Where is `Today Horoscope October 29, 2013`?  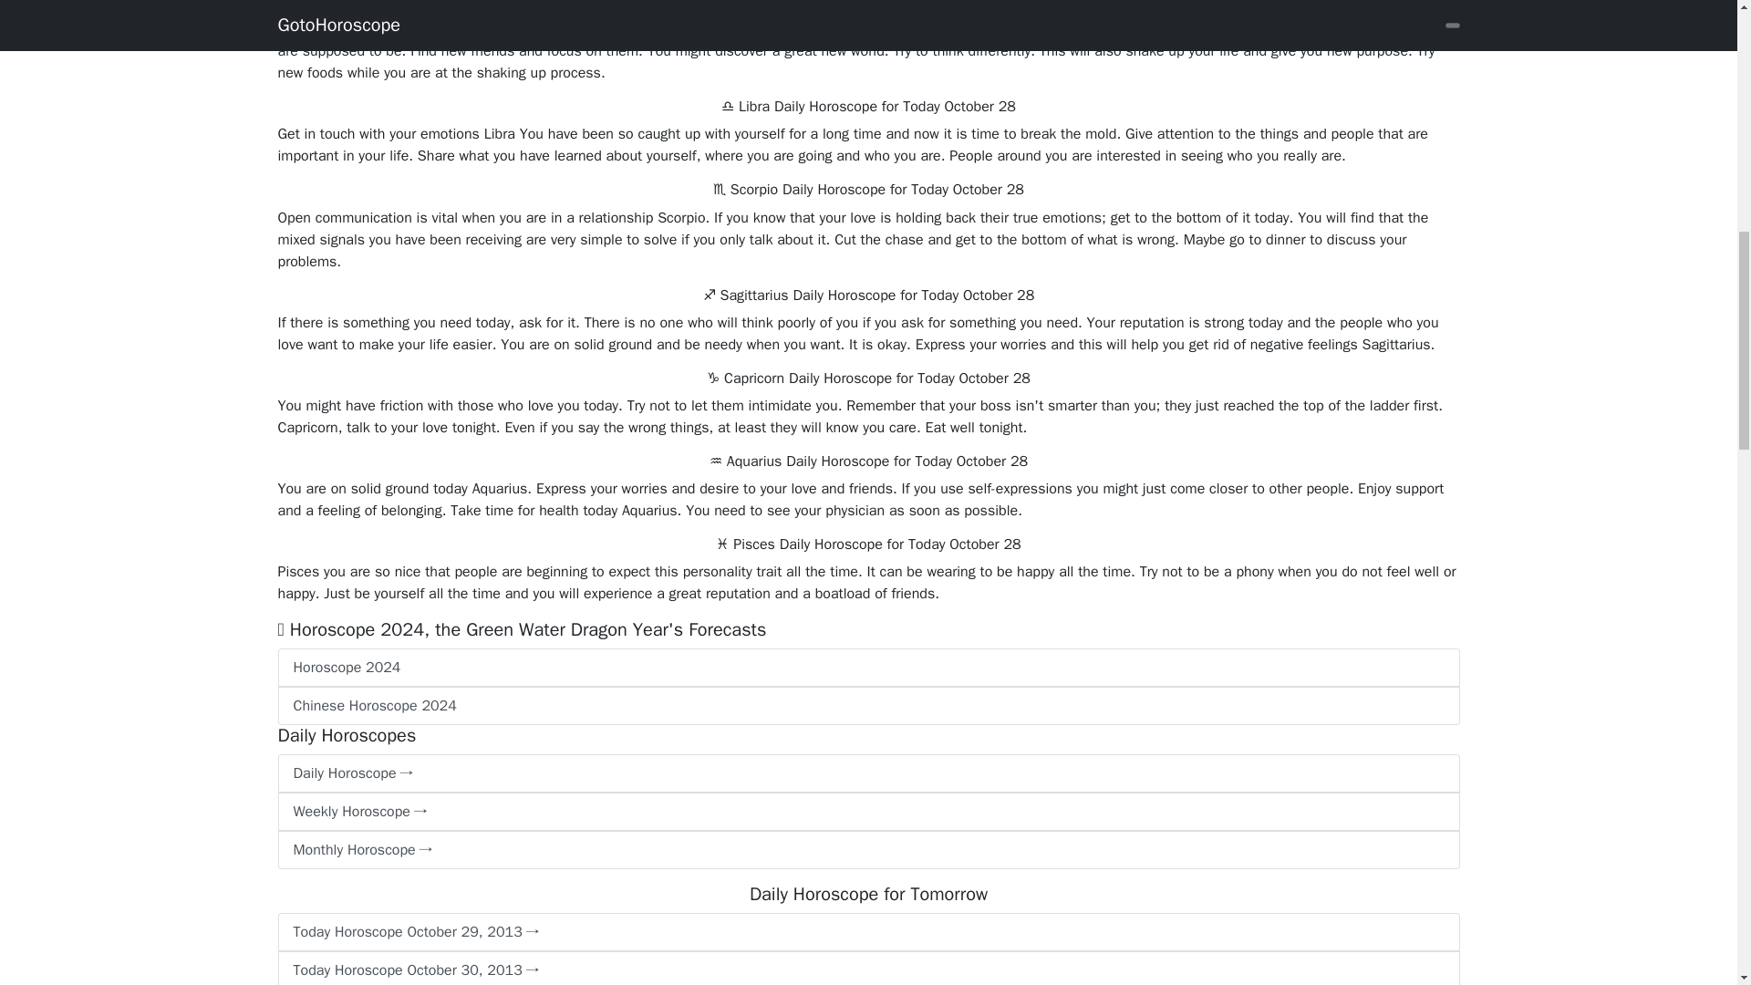 Today Horoscope October 29, 2013 is located at coordinates (867, 932).